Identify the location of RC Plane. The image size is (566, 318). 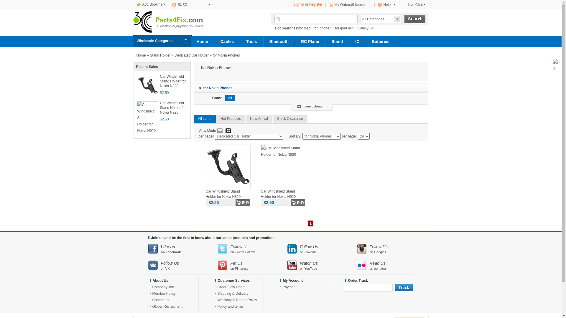
(310, 42).